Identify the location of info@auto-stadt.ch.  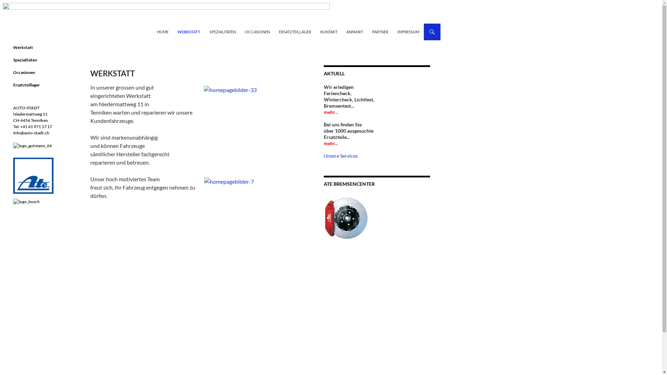
(31, 133).